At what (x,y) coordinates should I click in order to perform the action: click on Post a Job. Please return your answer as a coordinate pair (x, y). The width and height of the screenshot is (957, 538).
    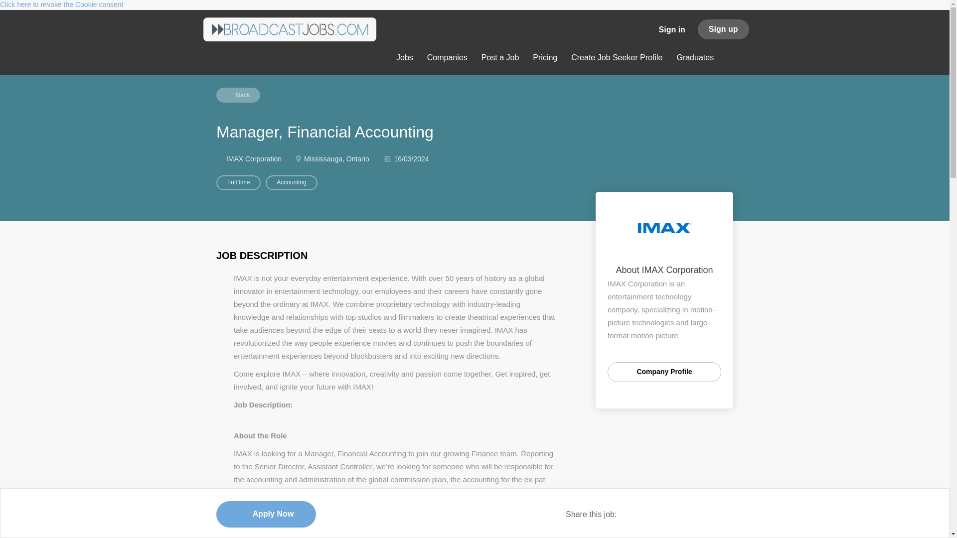
    Looking at the image, I should click on (500, 59).